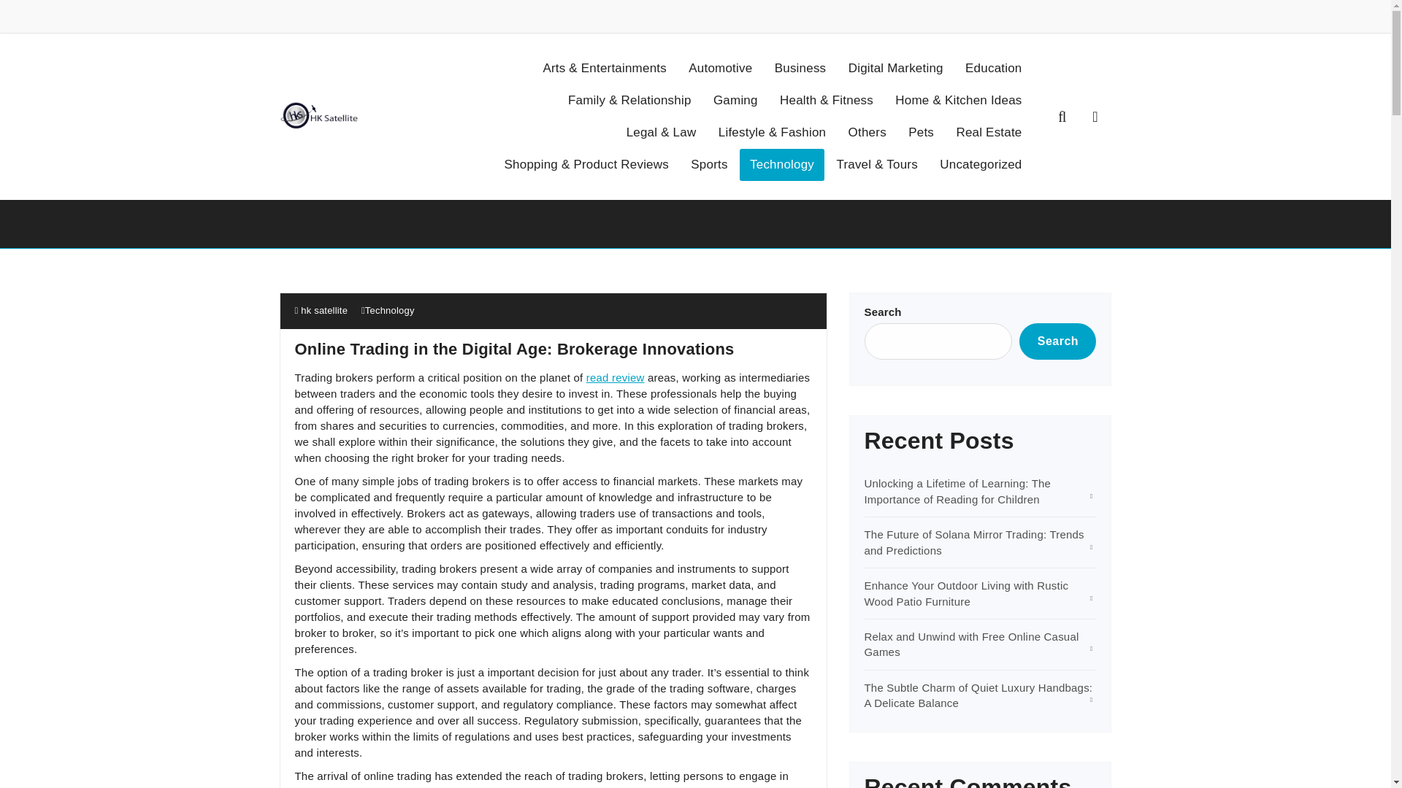  What do you see at coordinates (980, 165) in the screenshot?
I see `Uncategorized` at bounding box center [980, 165].